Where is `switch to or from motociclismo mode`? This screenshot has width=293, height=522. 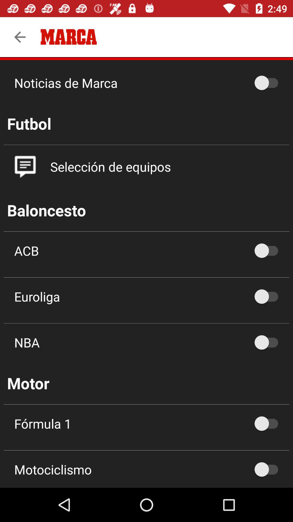
switch to or from motociclismo mode is located at coordinates (269, 469).